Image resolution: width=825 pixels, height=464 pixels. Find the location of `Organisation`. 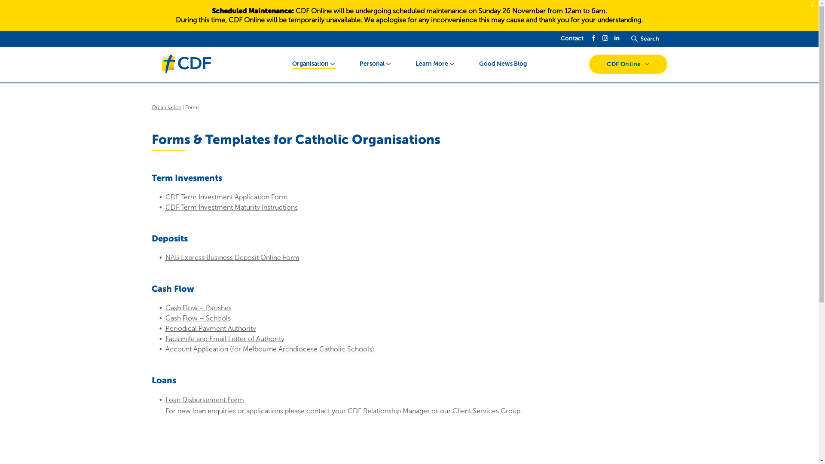

Organisation is located at coordinates (310, 64).